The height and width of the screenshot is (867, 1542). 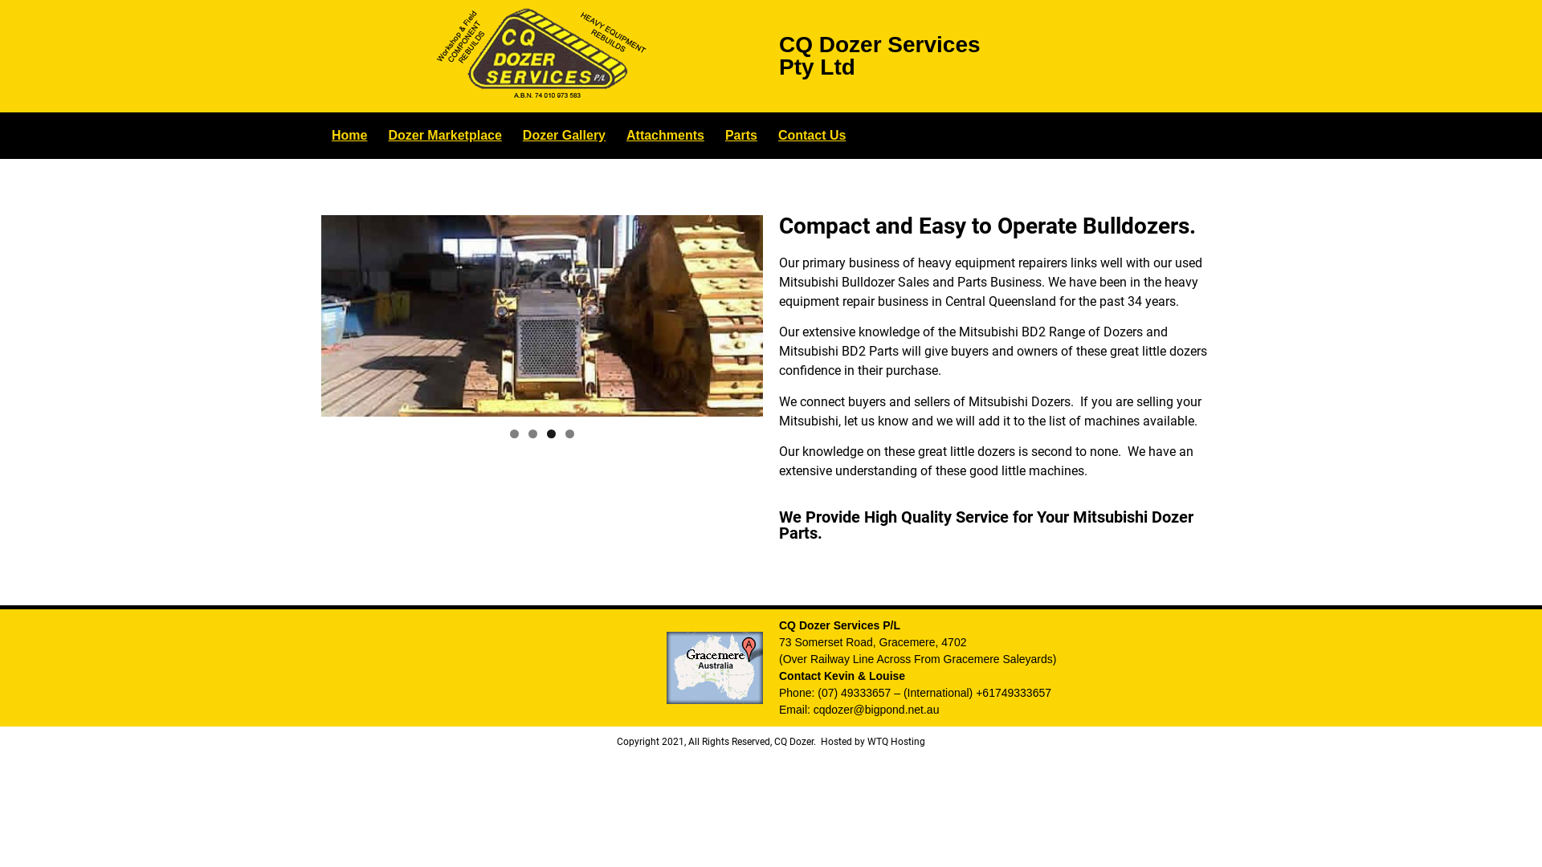 I want to click on 1, so click(x=514, y=433).